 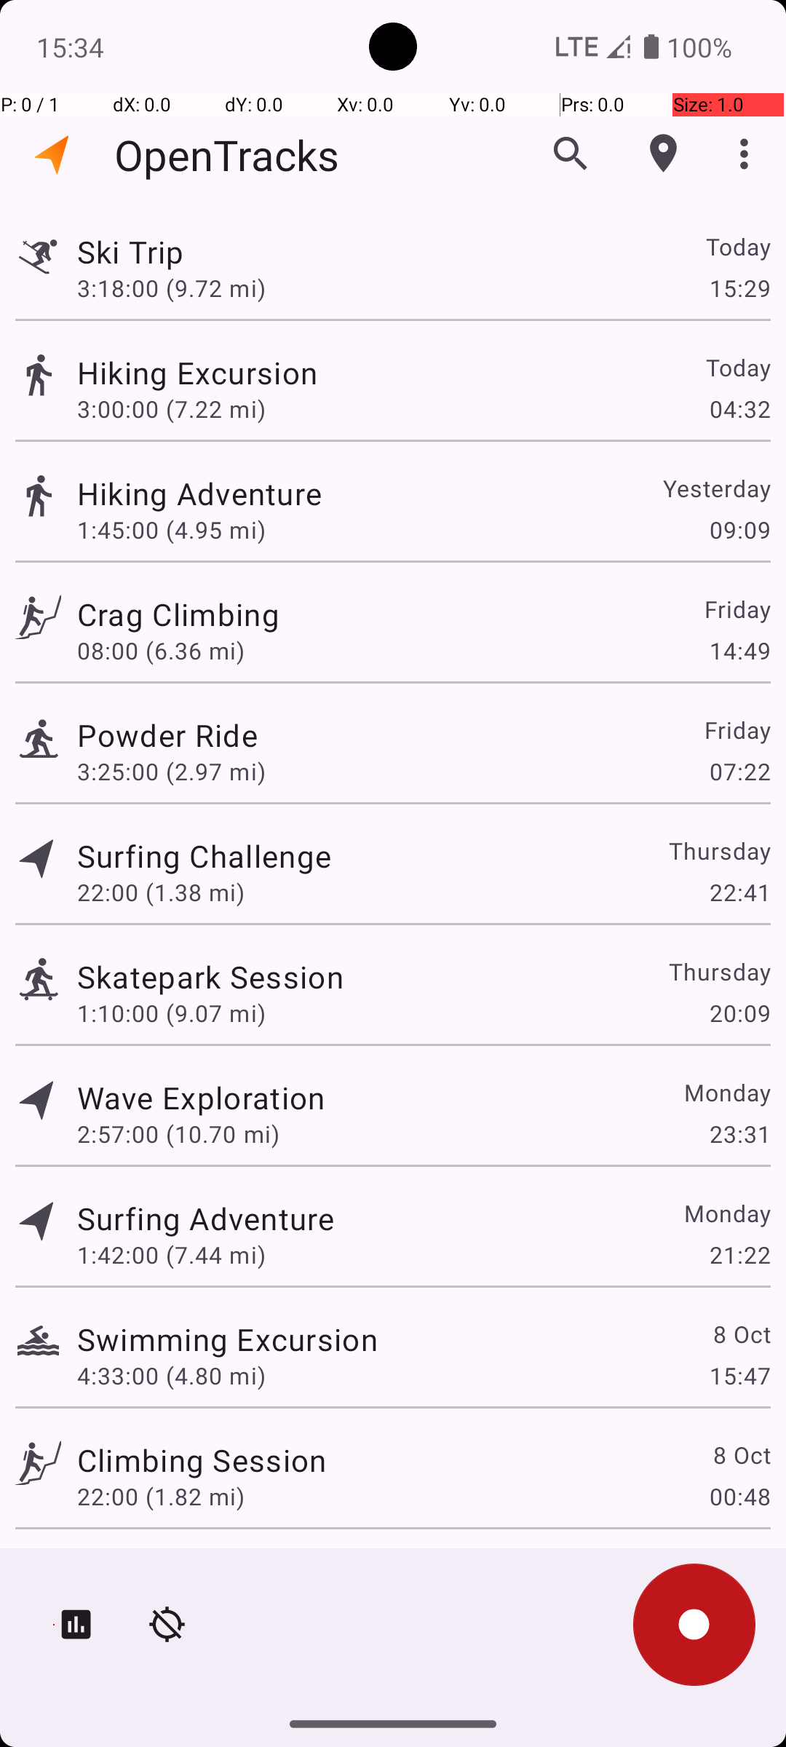 I want to click on 08:00 (6.36 mi), so click(x=161, y=651).